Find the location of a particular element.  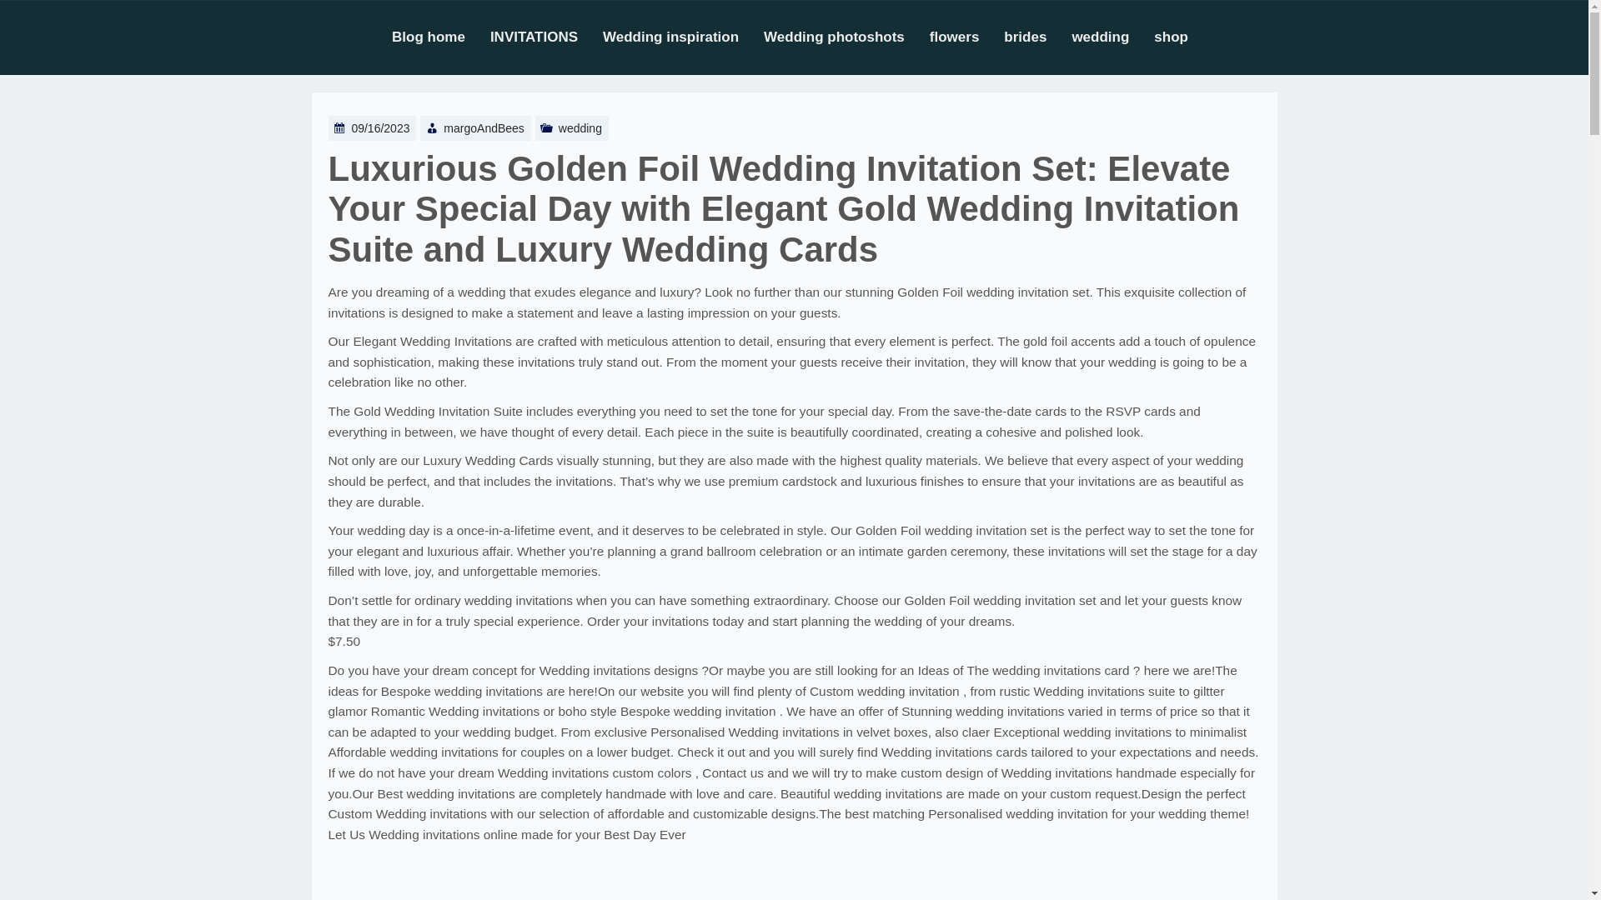

Wedding photoshots is located at coordinates (846, 37).